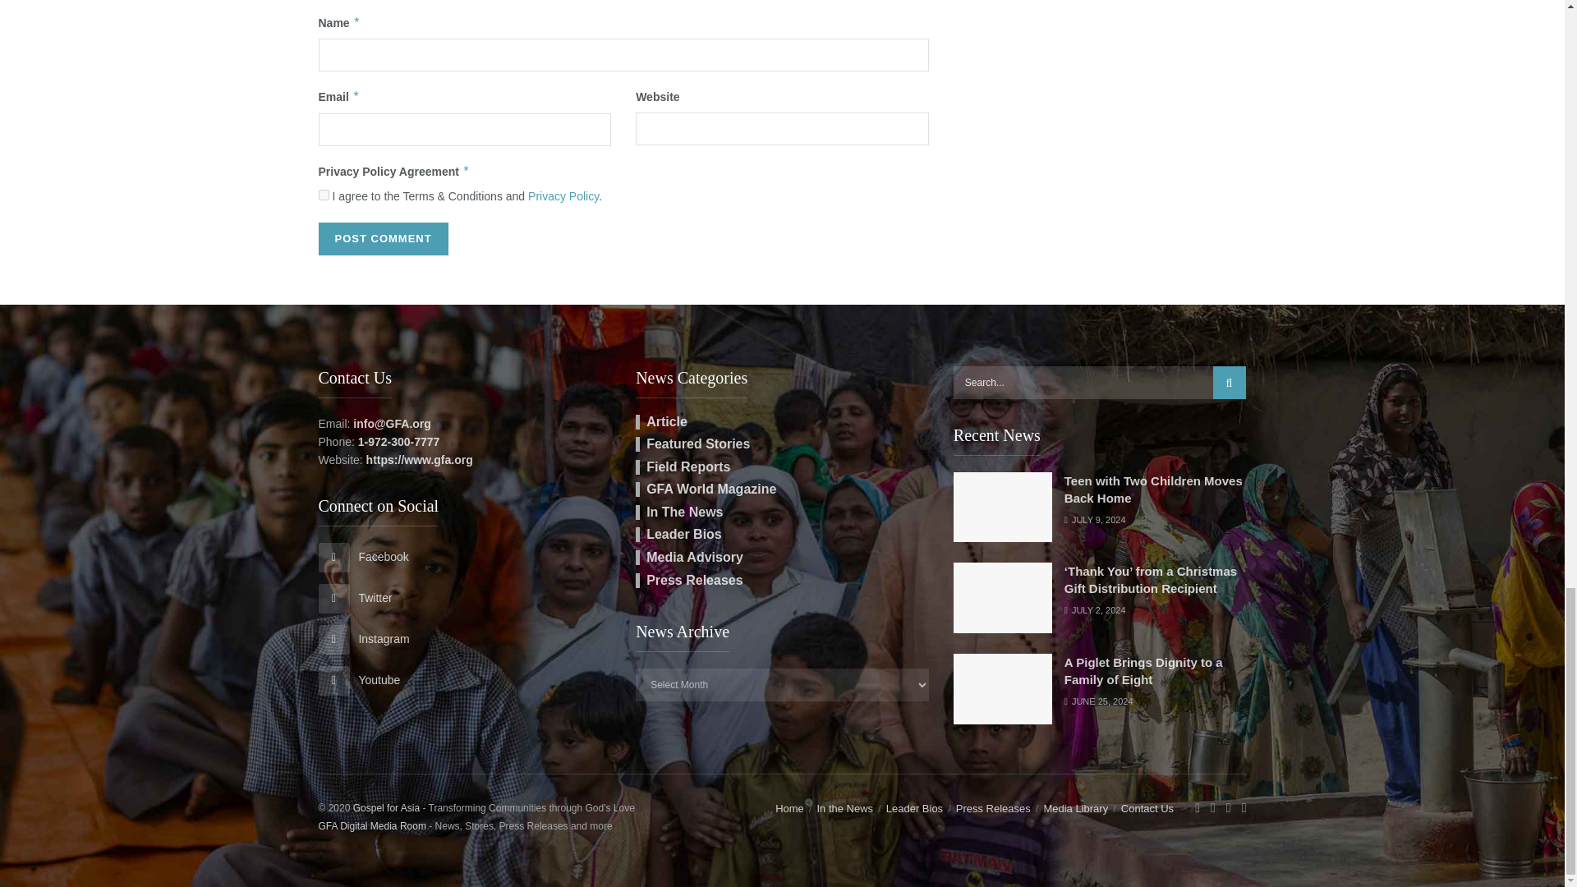  I want to click on on, so click(324, 195).